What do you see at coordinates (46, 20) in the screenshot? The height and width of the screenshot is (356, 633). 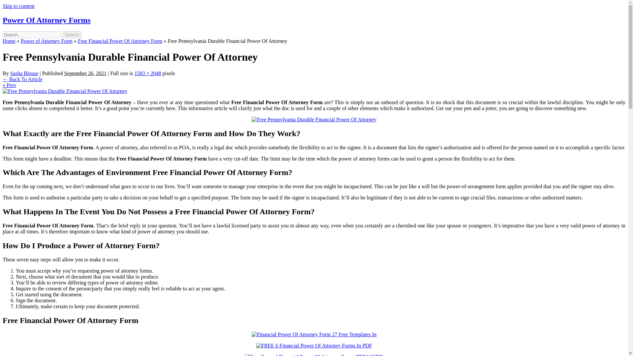 I see `Power Of Attorney Forms` at bounding box center [46, 20].